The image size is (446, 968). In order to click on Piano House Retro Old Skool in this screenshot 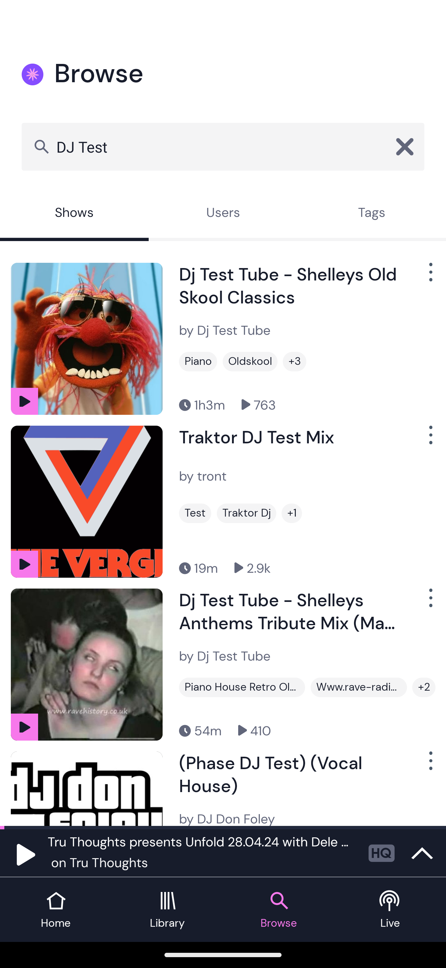, I will do `click(242, 687)`.